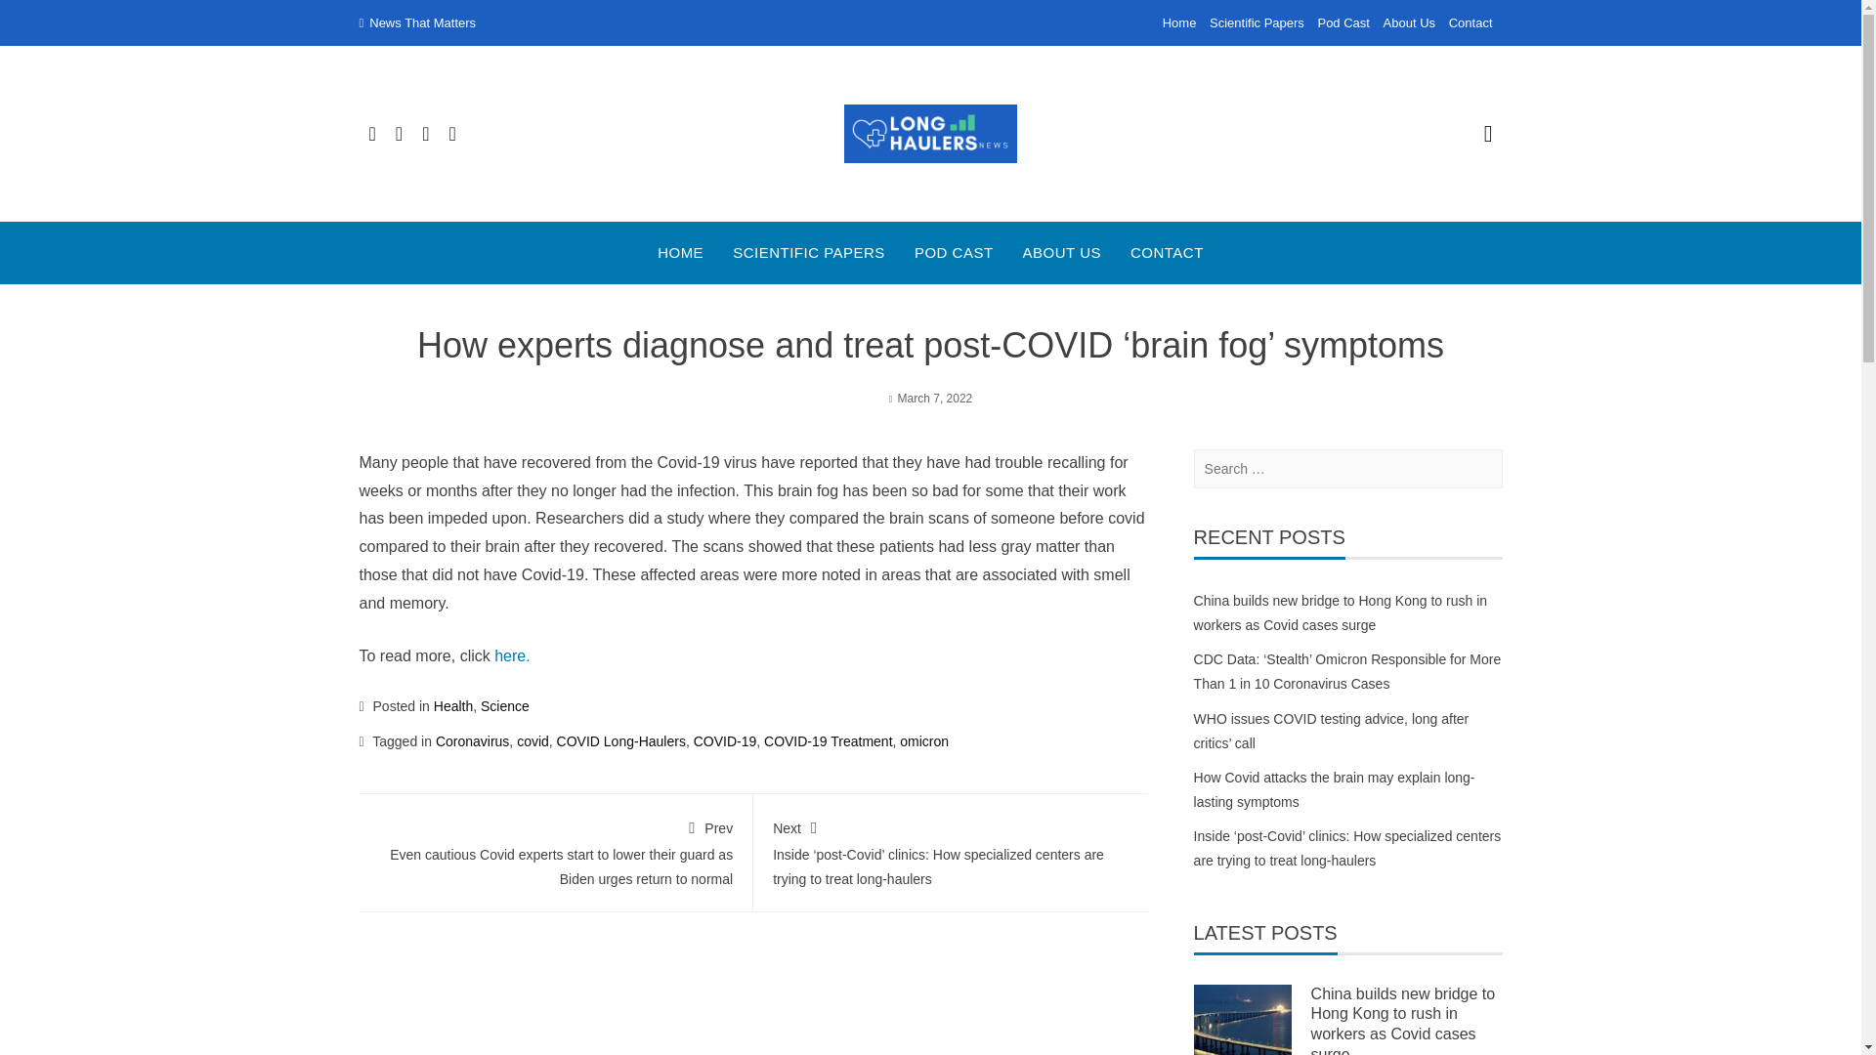 The image size is (1876, 1055). Describe the element at coordinates (452, 705) in the screenshot. I see `Health` at that location.